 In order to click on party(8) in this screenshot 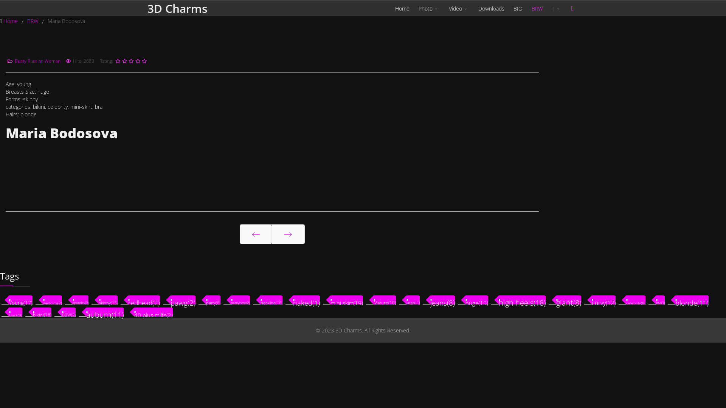, I will do `click(213, 300)`.